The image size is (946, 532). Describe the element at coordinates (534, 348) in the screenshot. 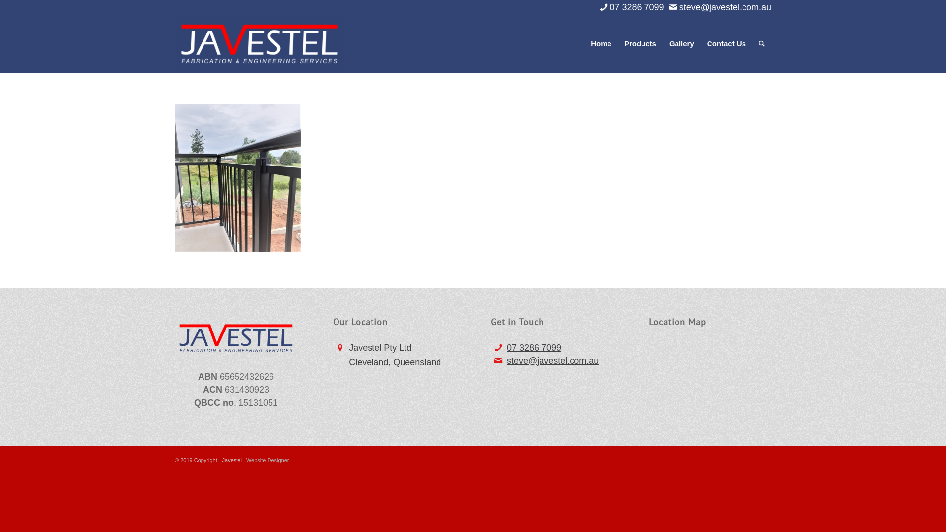

I see `07 3286 7099` at that location.